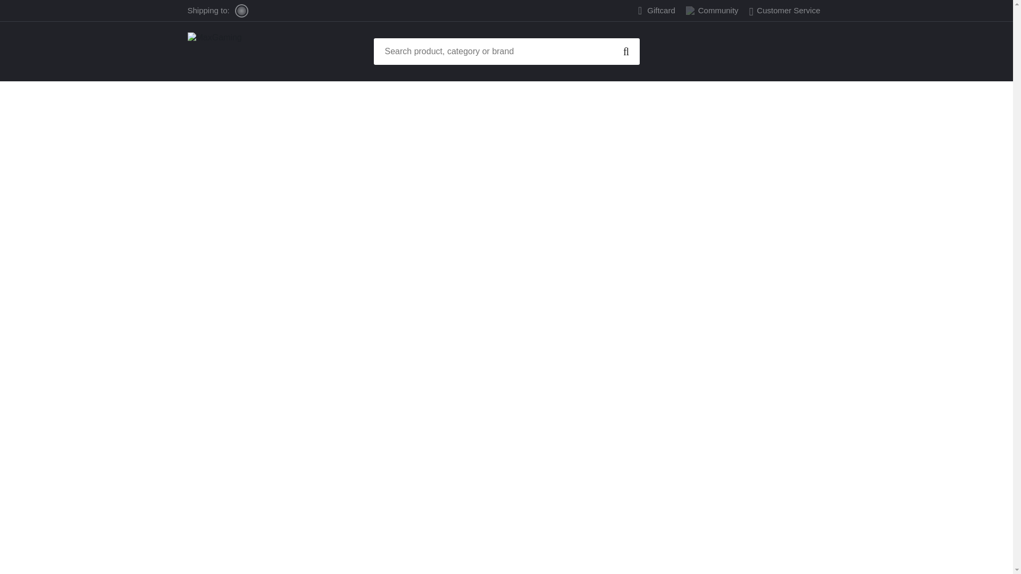 The width and height of the screenshot is (1021, 574). What do you see at coordinates (785, 10) in the screenshot?
I see `Customer Service` at bounding box center [785, 10].